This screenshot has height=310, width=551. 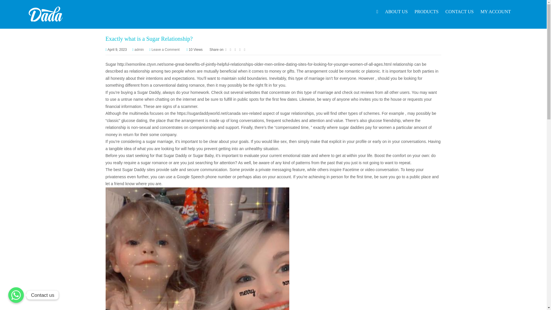 I want to click on Dada Brands, so click(x=45, y=14).